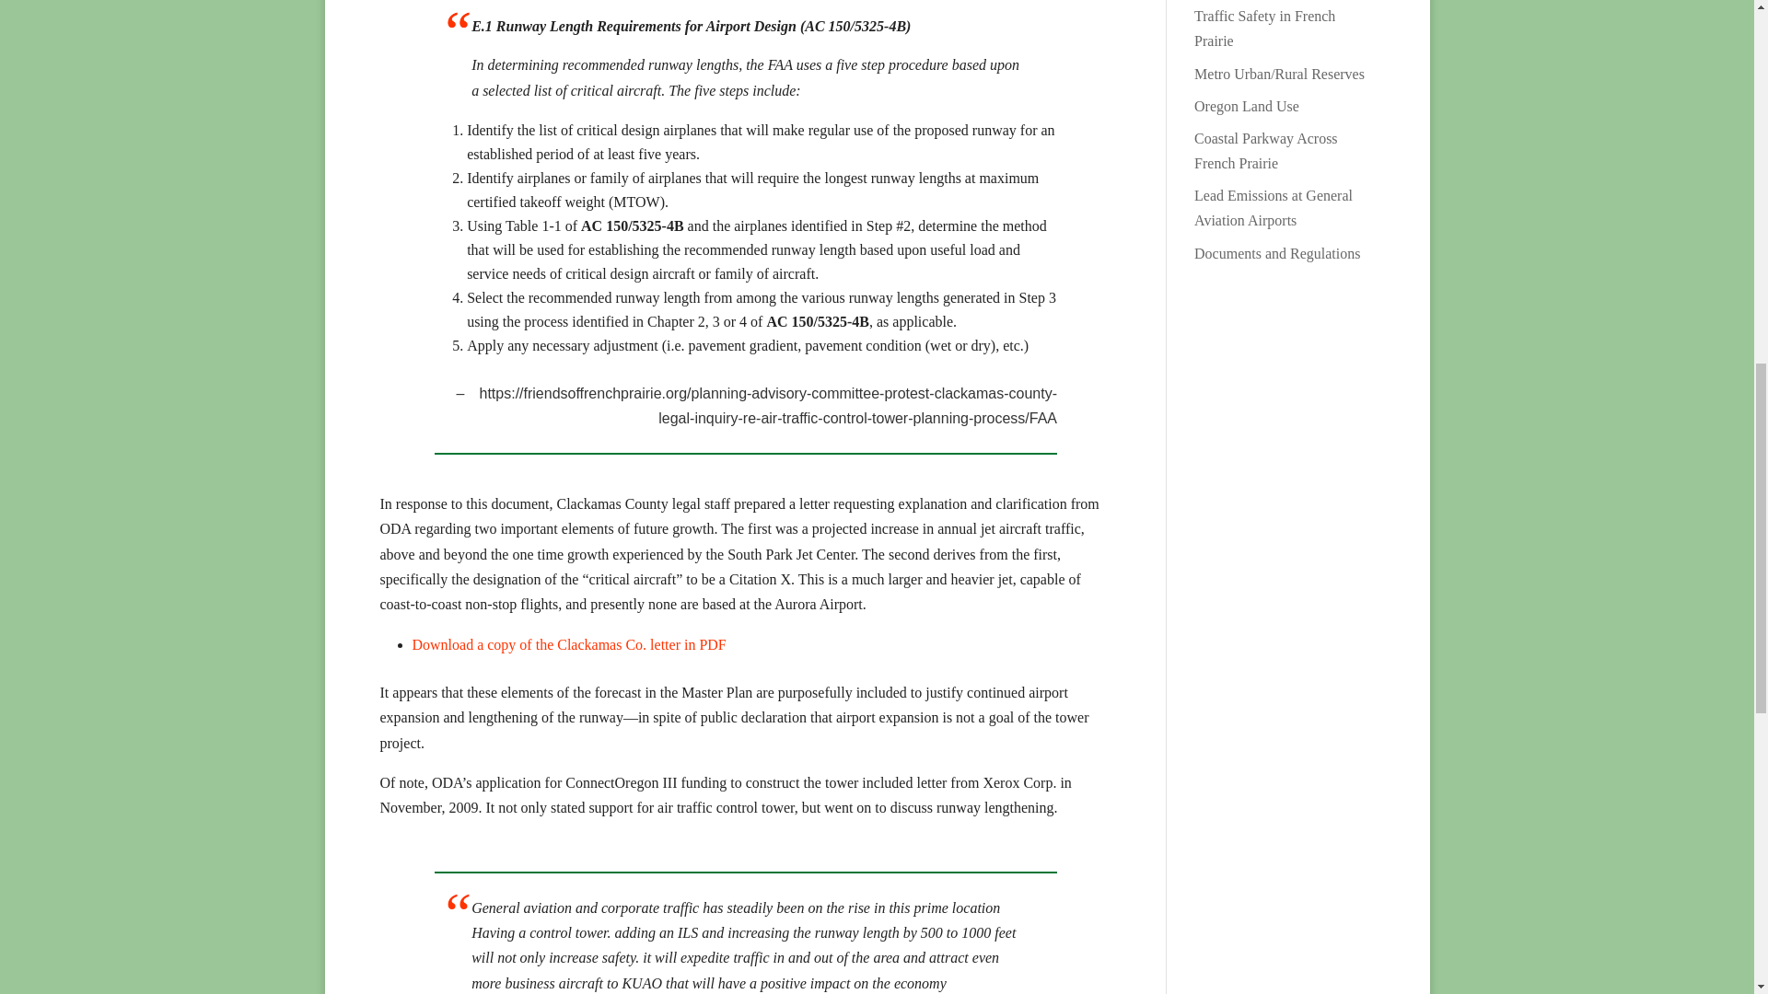 This screenshot has height=994, width=1768. I want to click on Documents and Regulations, so click(1276, 253).